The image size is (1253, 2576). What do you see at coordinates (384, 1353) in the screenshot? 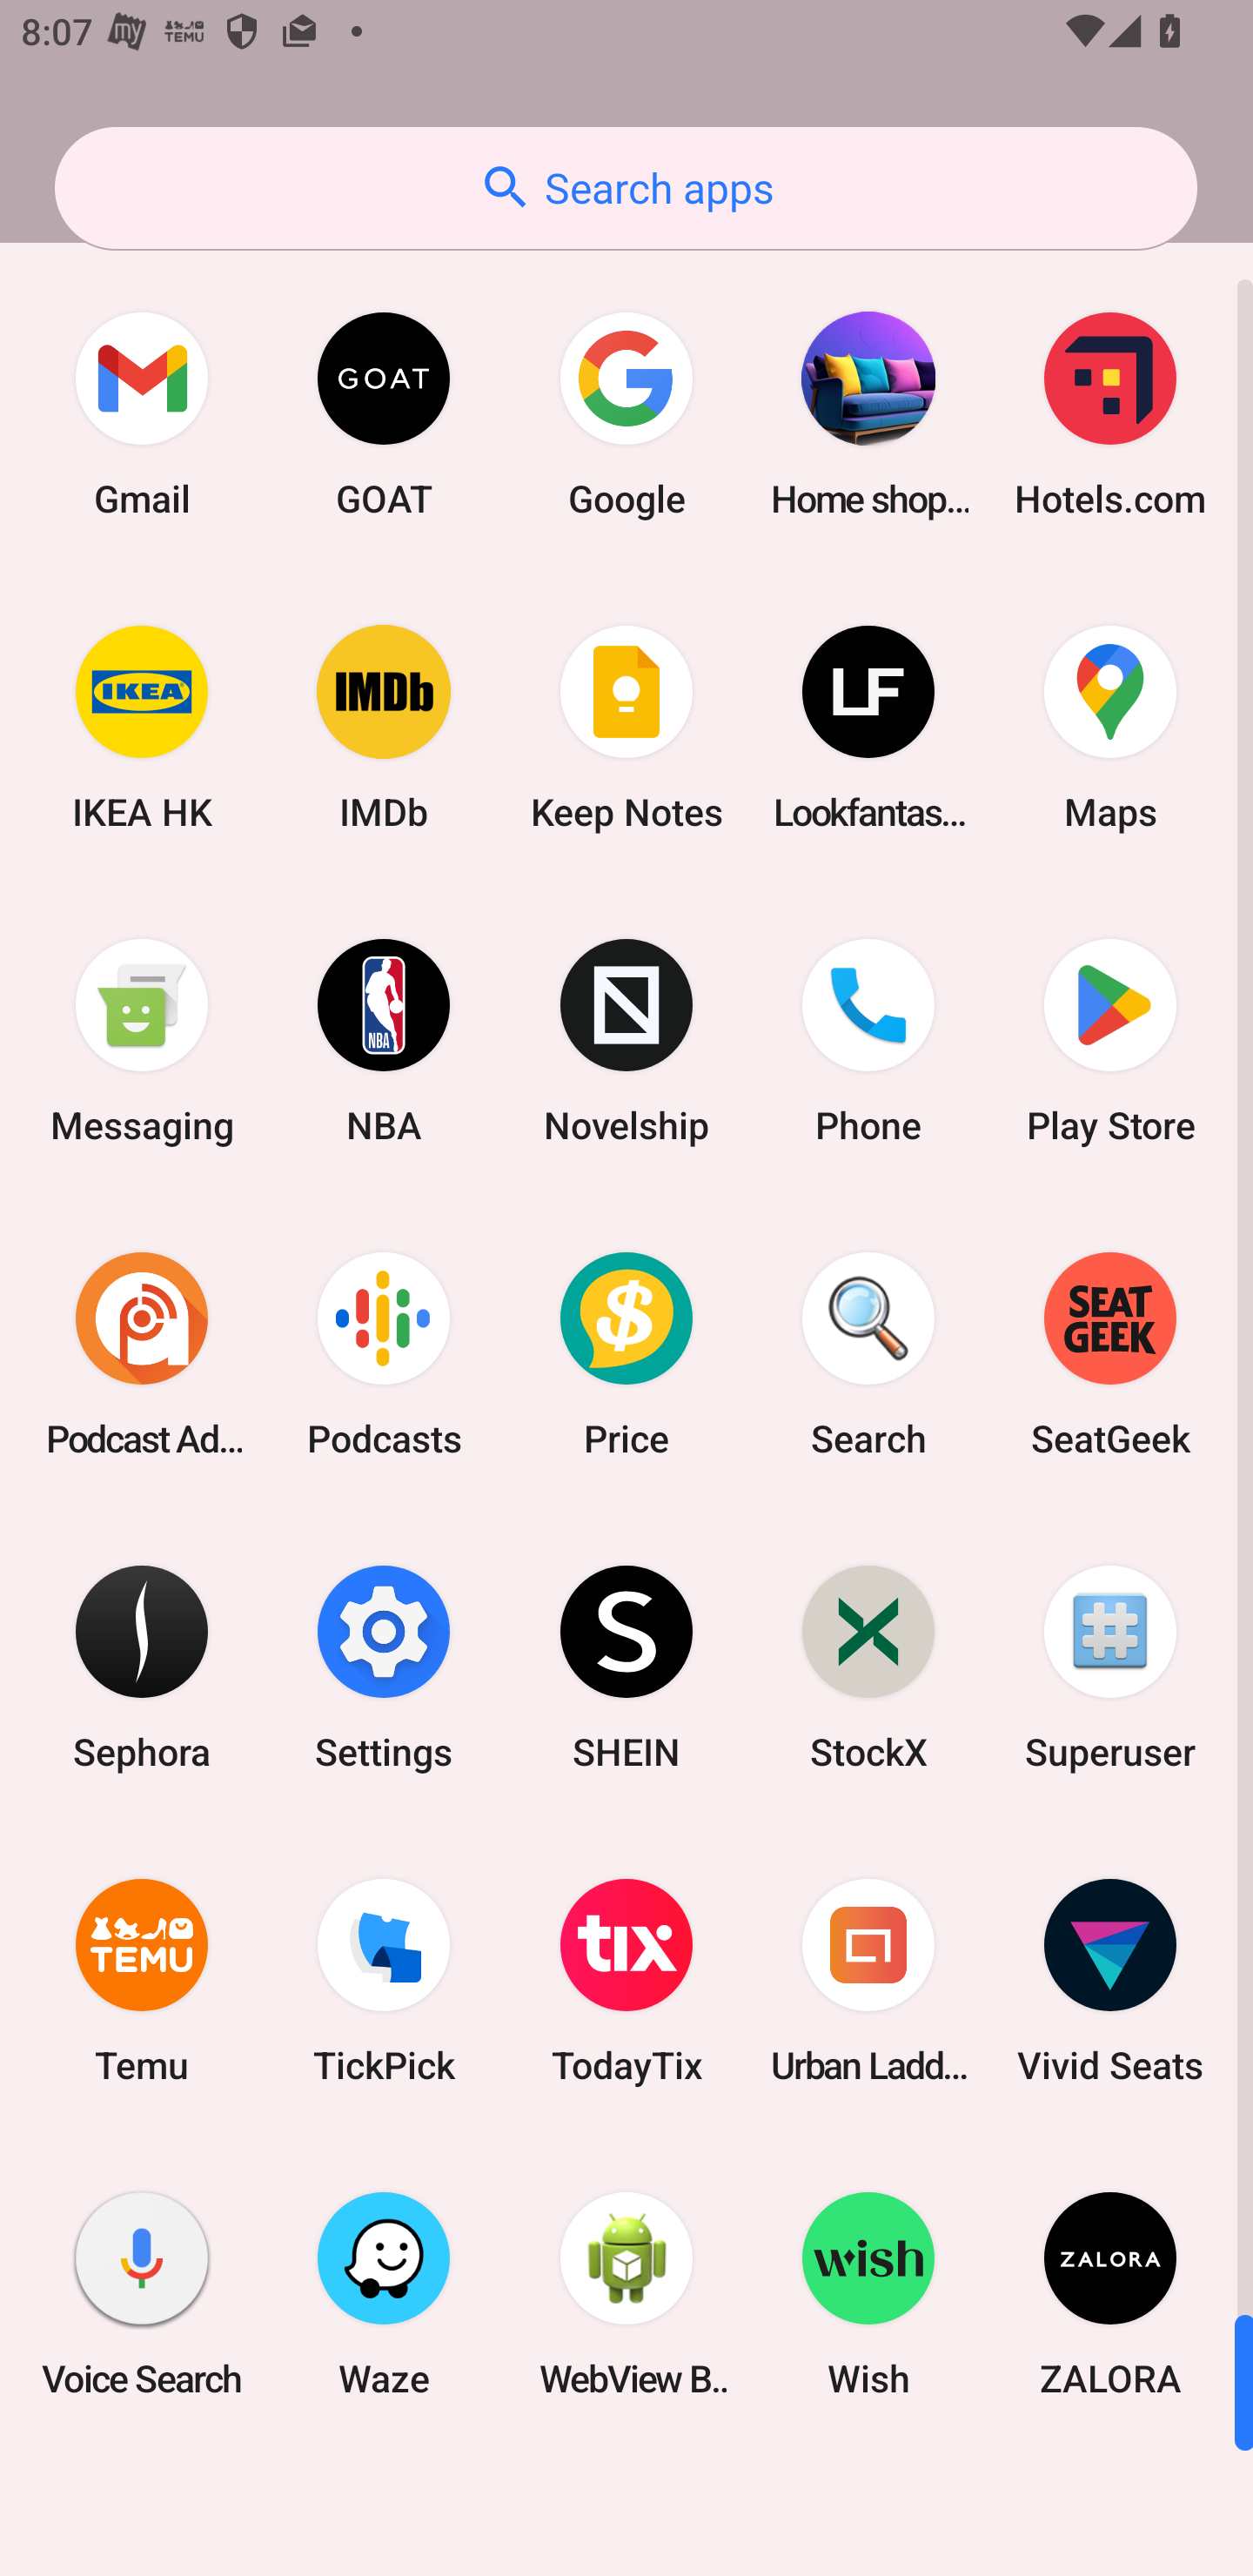
I see `Podcasts` at bounding box center [384, 1353].